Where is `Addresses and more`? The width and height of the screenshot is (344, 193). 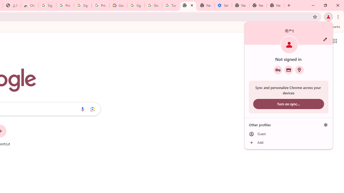
Addresses and more is located at coordinates (299, 70).